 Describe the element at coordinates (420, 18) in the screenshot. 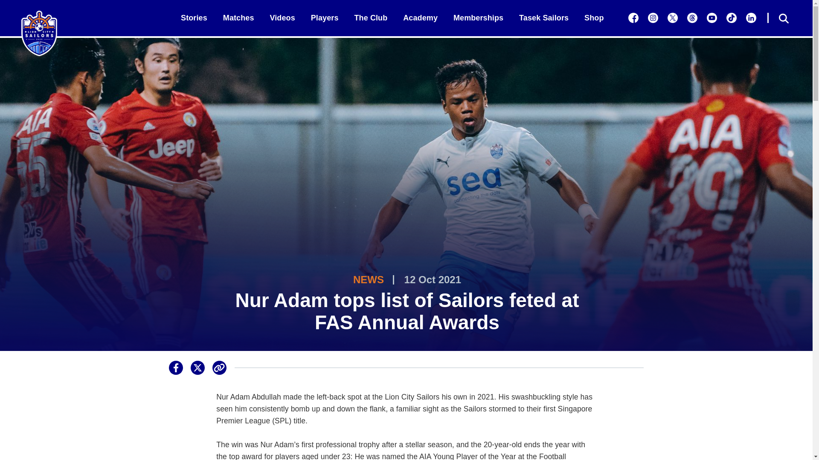

I see `Academy` at that location.